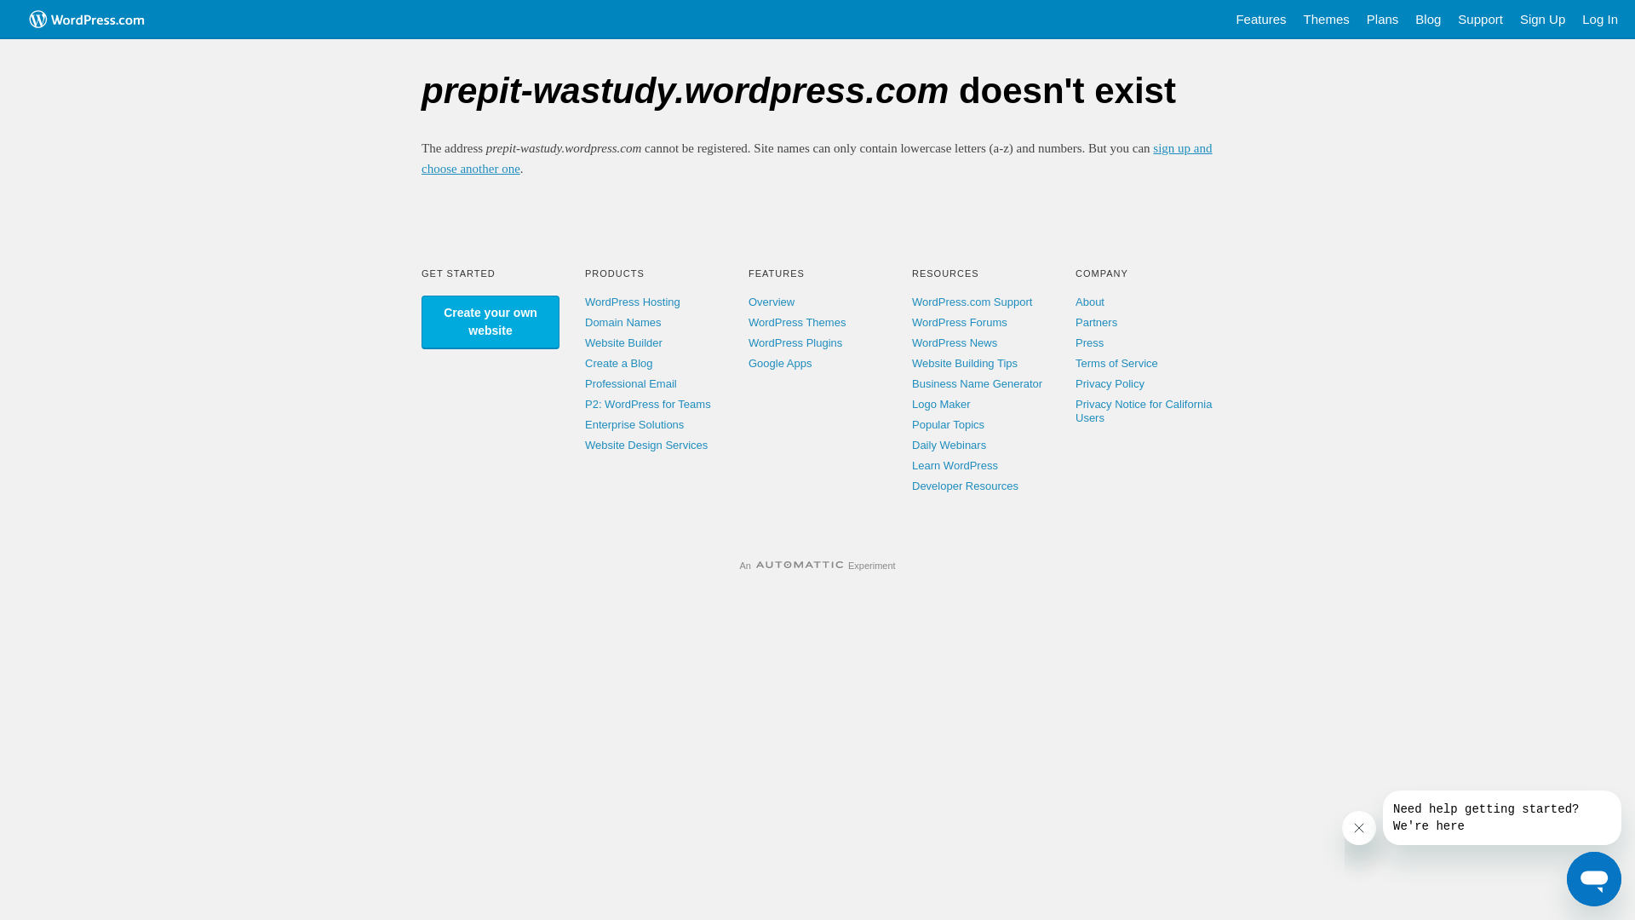  What do you see at coordinates (1260, 20) in the screenshot?
I see `Features` at bounding box center [1260, 20].